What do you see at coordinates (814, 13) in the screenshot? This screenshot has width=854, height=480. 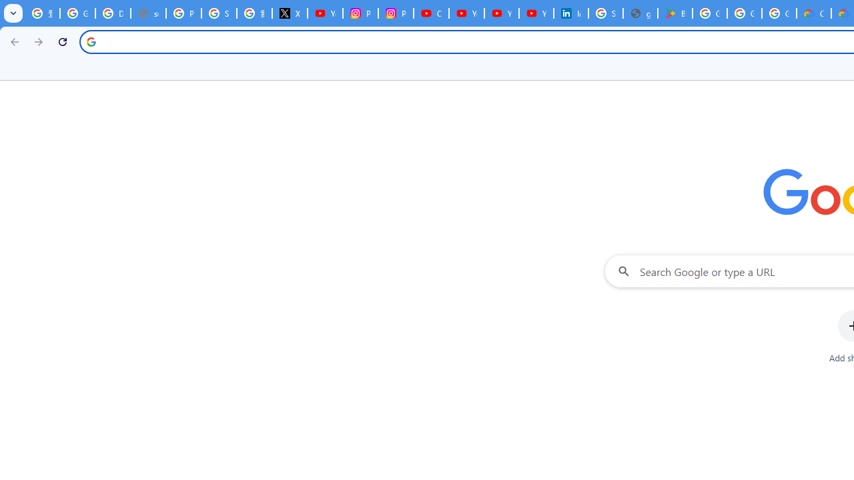 I see `Customer Care | Google Cloud` at bounding box center [814, 13].